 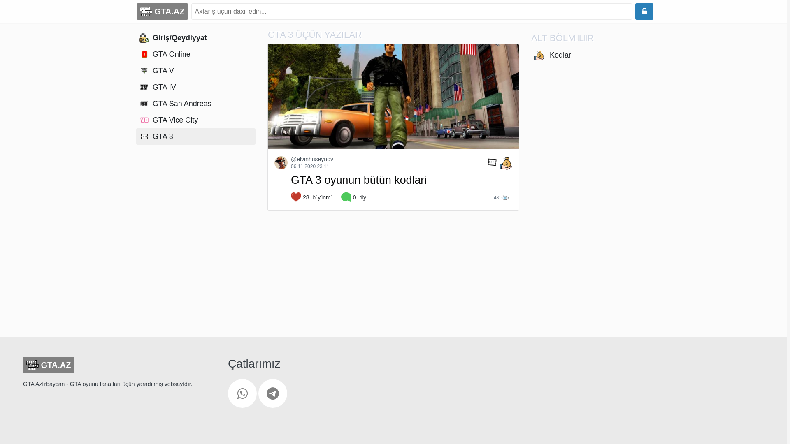 I want to click on GTA 3, so click(x=196, y=136).